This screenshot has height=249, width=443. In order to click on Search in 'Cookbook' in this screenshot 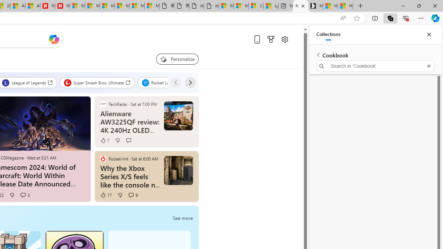, I will do `click(375, 66)`.